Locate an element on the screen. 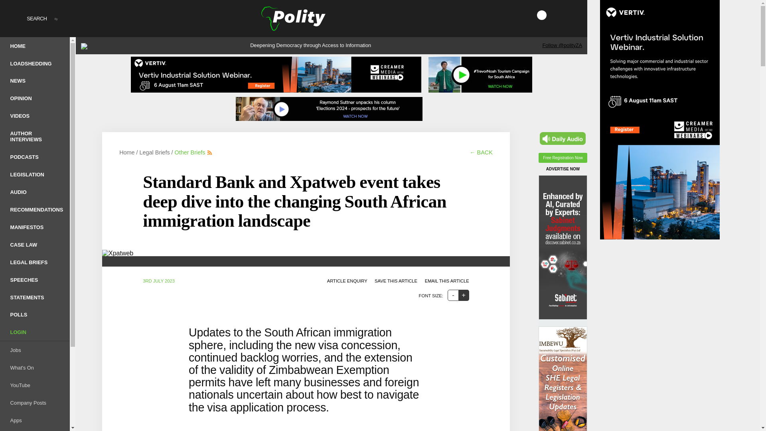 The image size is (766, 431). NEWS is located at coordinates (35, 81).